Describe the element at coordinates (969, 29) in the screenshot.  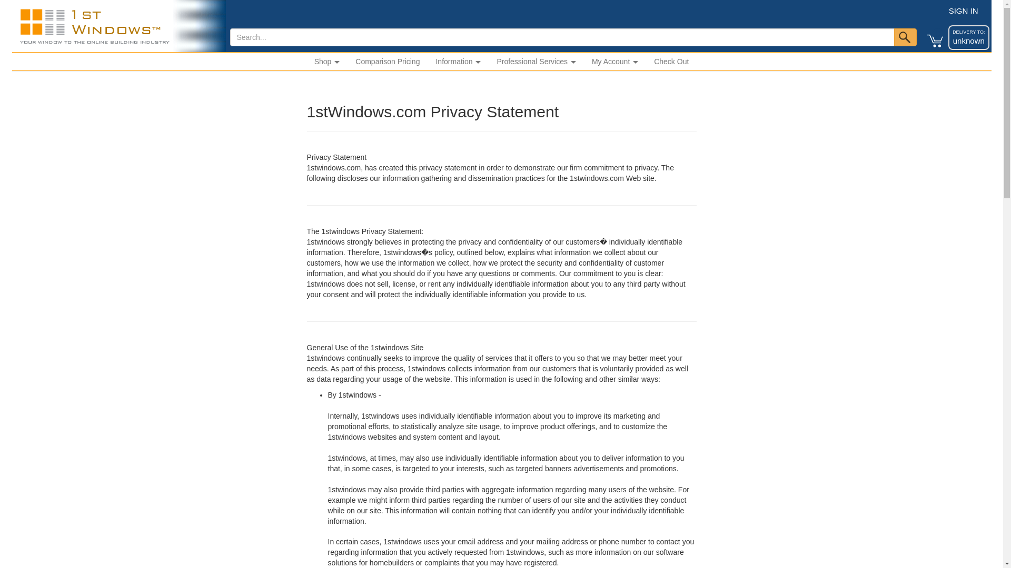
I see `Information` at that location.